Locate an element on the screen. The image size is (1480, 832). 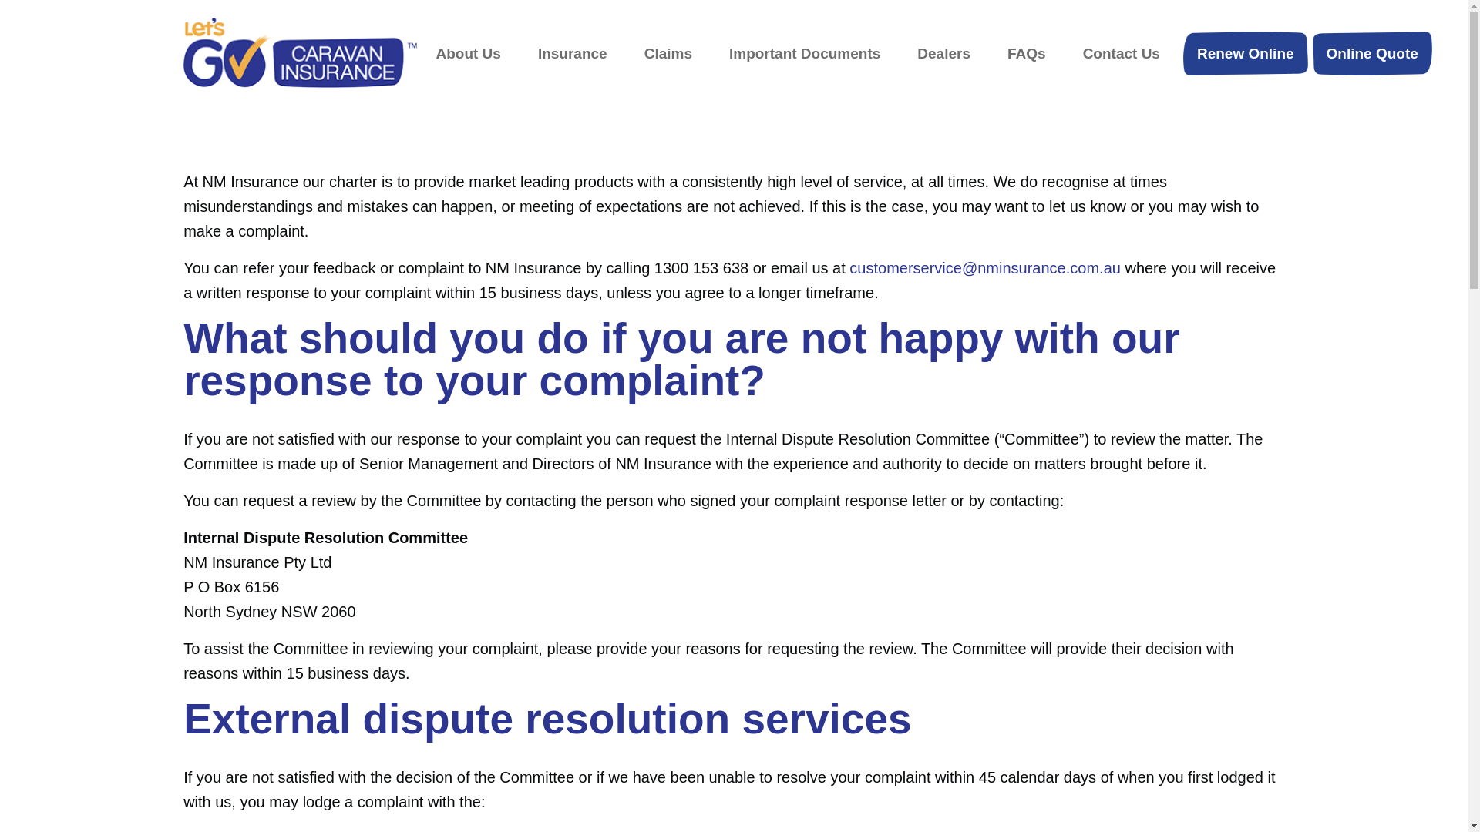
About Us is located at coordinates (467, 53).